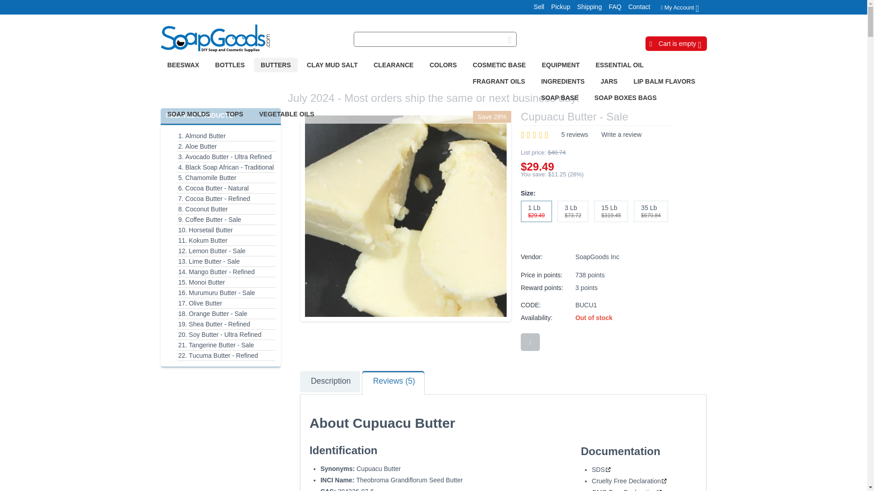  What do you see at coordinates (557, 6) in the screenshot?
I see `Pickup` at bounding box center [557, 6].